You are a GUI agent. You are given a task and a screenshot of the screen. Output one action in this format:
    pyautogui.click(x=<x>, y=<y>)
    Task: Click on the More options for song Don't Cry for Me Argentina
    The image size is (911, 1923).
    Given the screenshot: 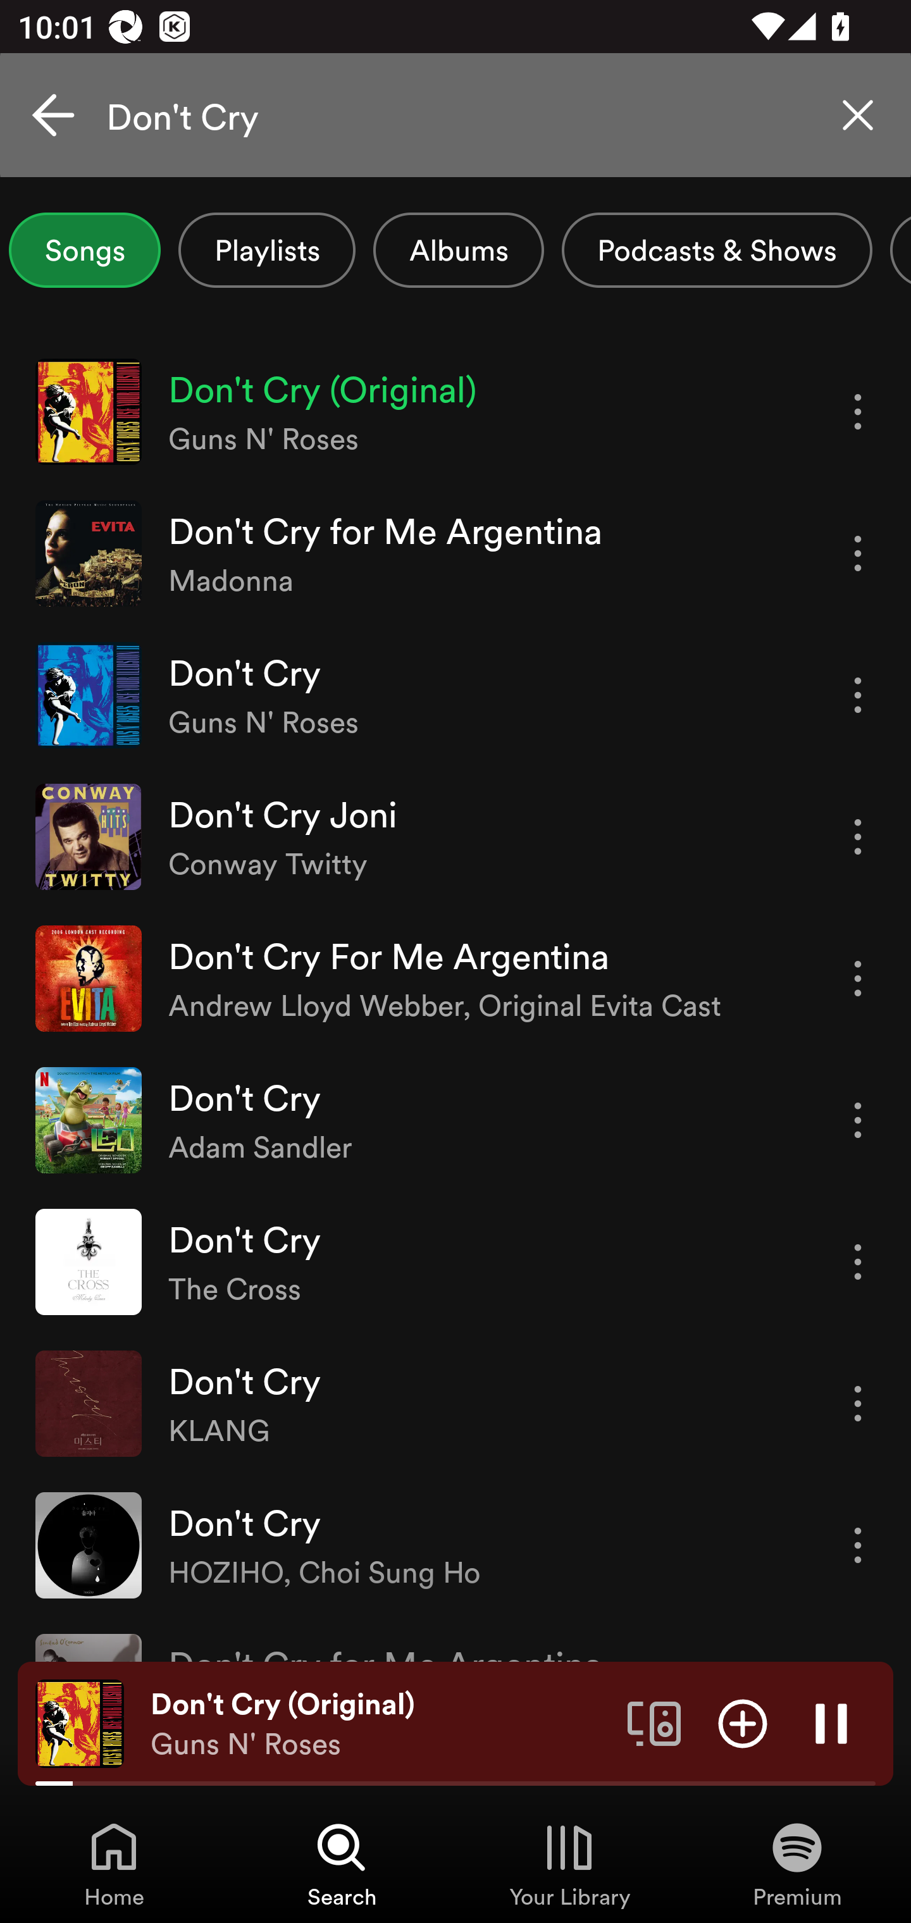 What is the action you would take?
    pyautogui.click(x=858, y=553)
    